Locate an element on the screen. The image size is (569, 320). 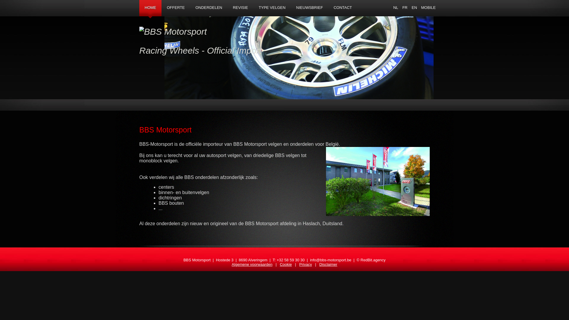
Disclaimer is located at coordinates (328, 264).